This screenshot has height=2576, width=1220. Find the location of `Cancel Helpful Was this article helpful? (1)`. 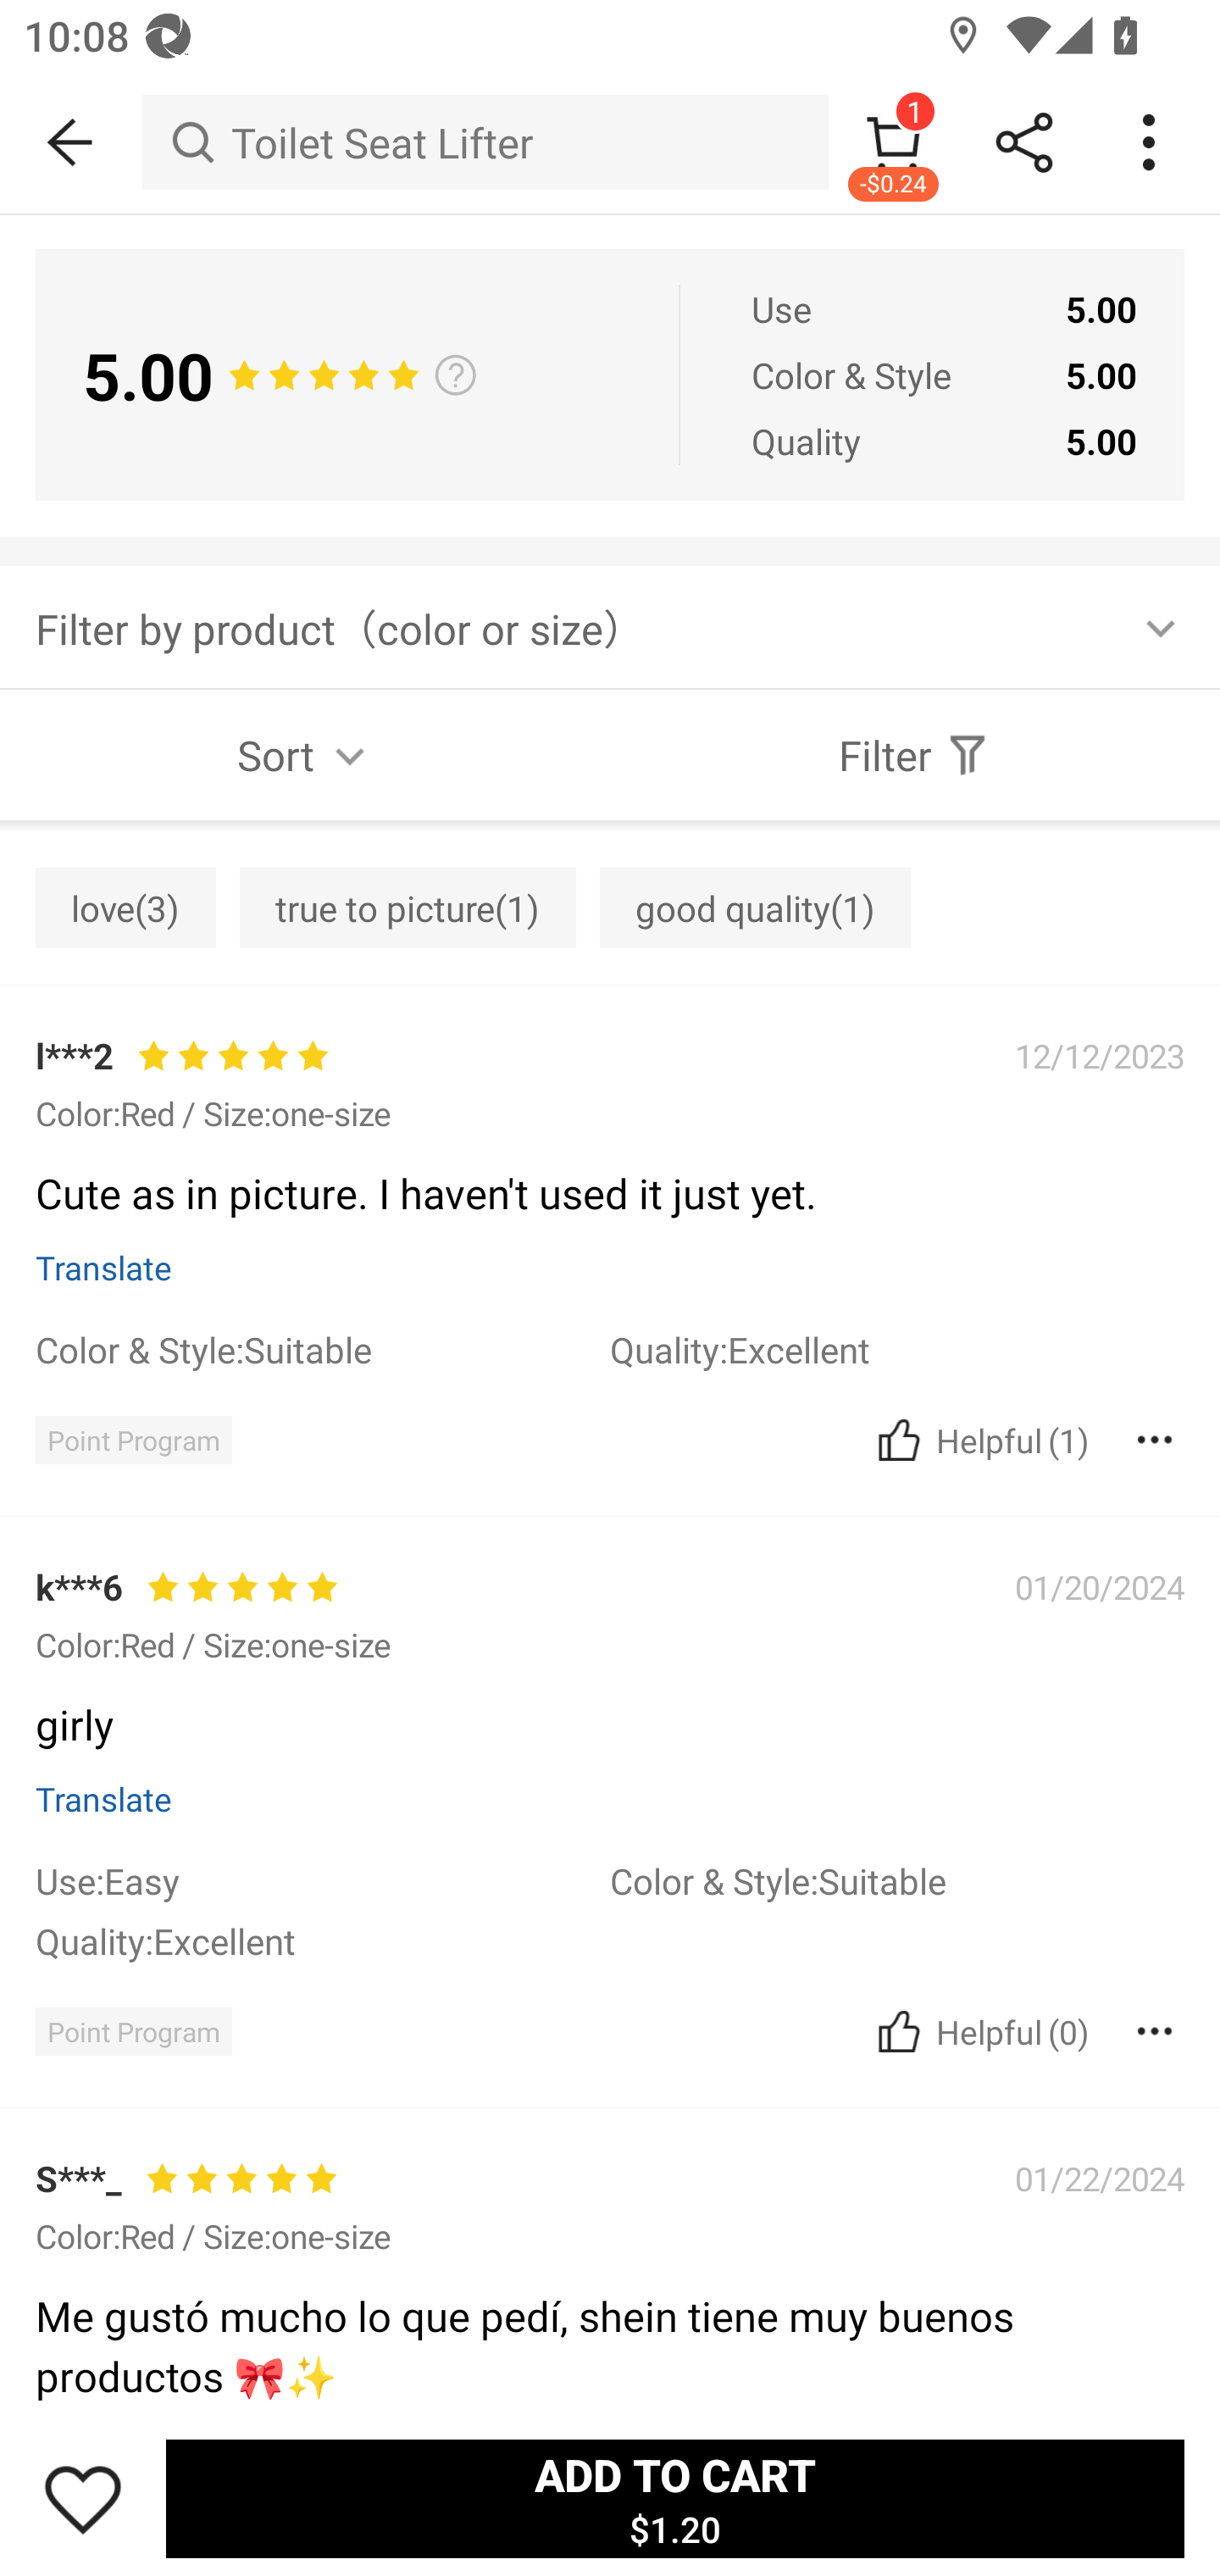

Cancel Helpful Was this article helpful? (1) is located at coordinates (979, 1439).